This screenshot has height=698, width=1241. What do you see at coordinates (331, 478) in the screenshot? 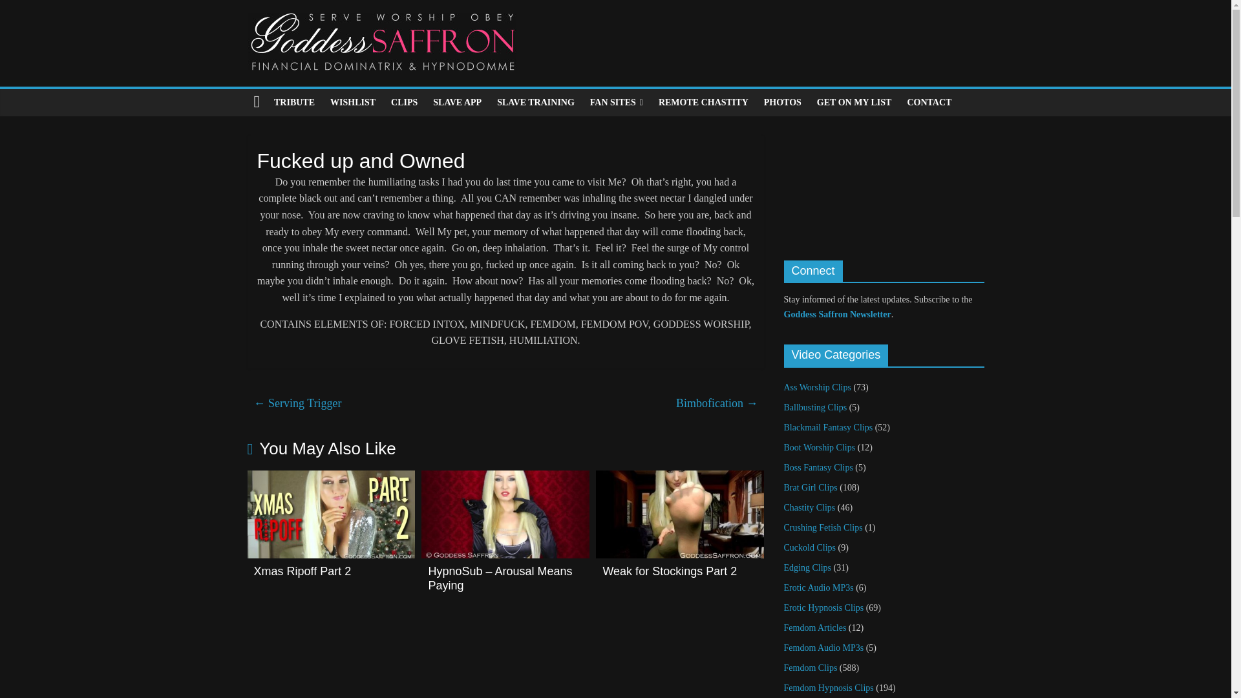
I see `Xmas Ripoff Part 2` at bounding box center [331, 478].